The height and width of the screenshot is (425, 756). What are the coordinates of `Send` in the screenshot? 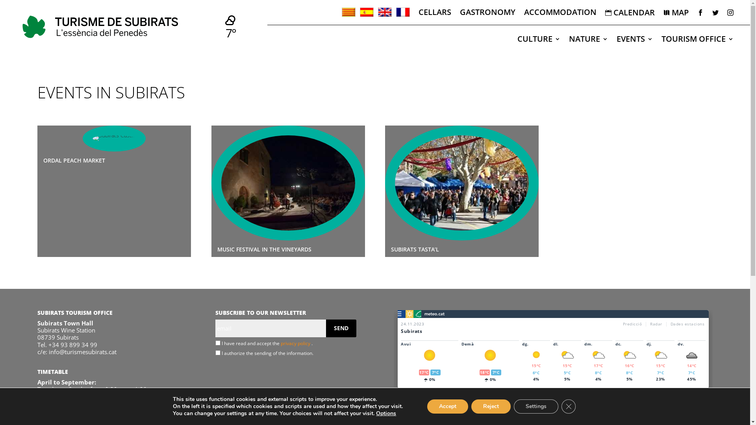 It's located at (341, 328).